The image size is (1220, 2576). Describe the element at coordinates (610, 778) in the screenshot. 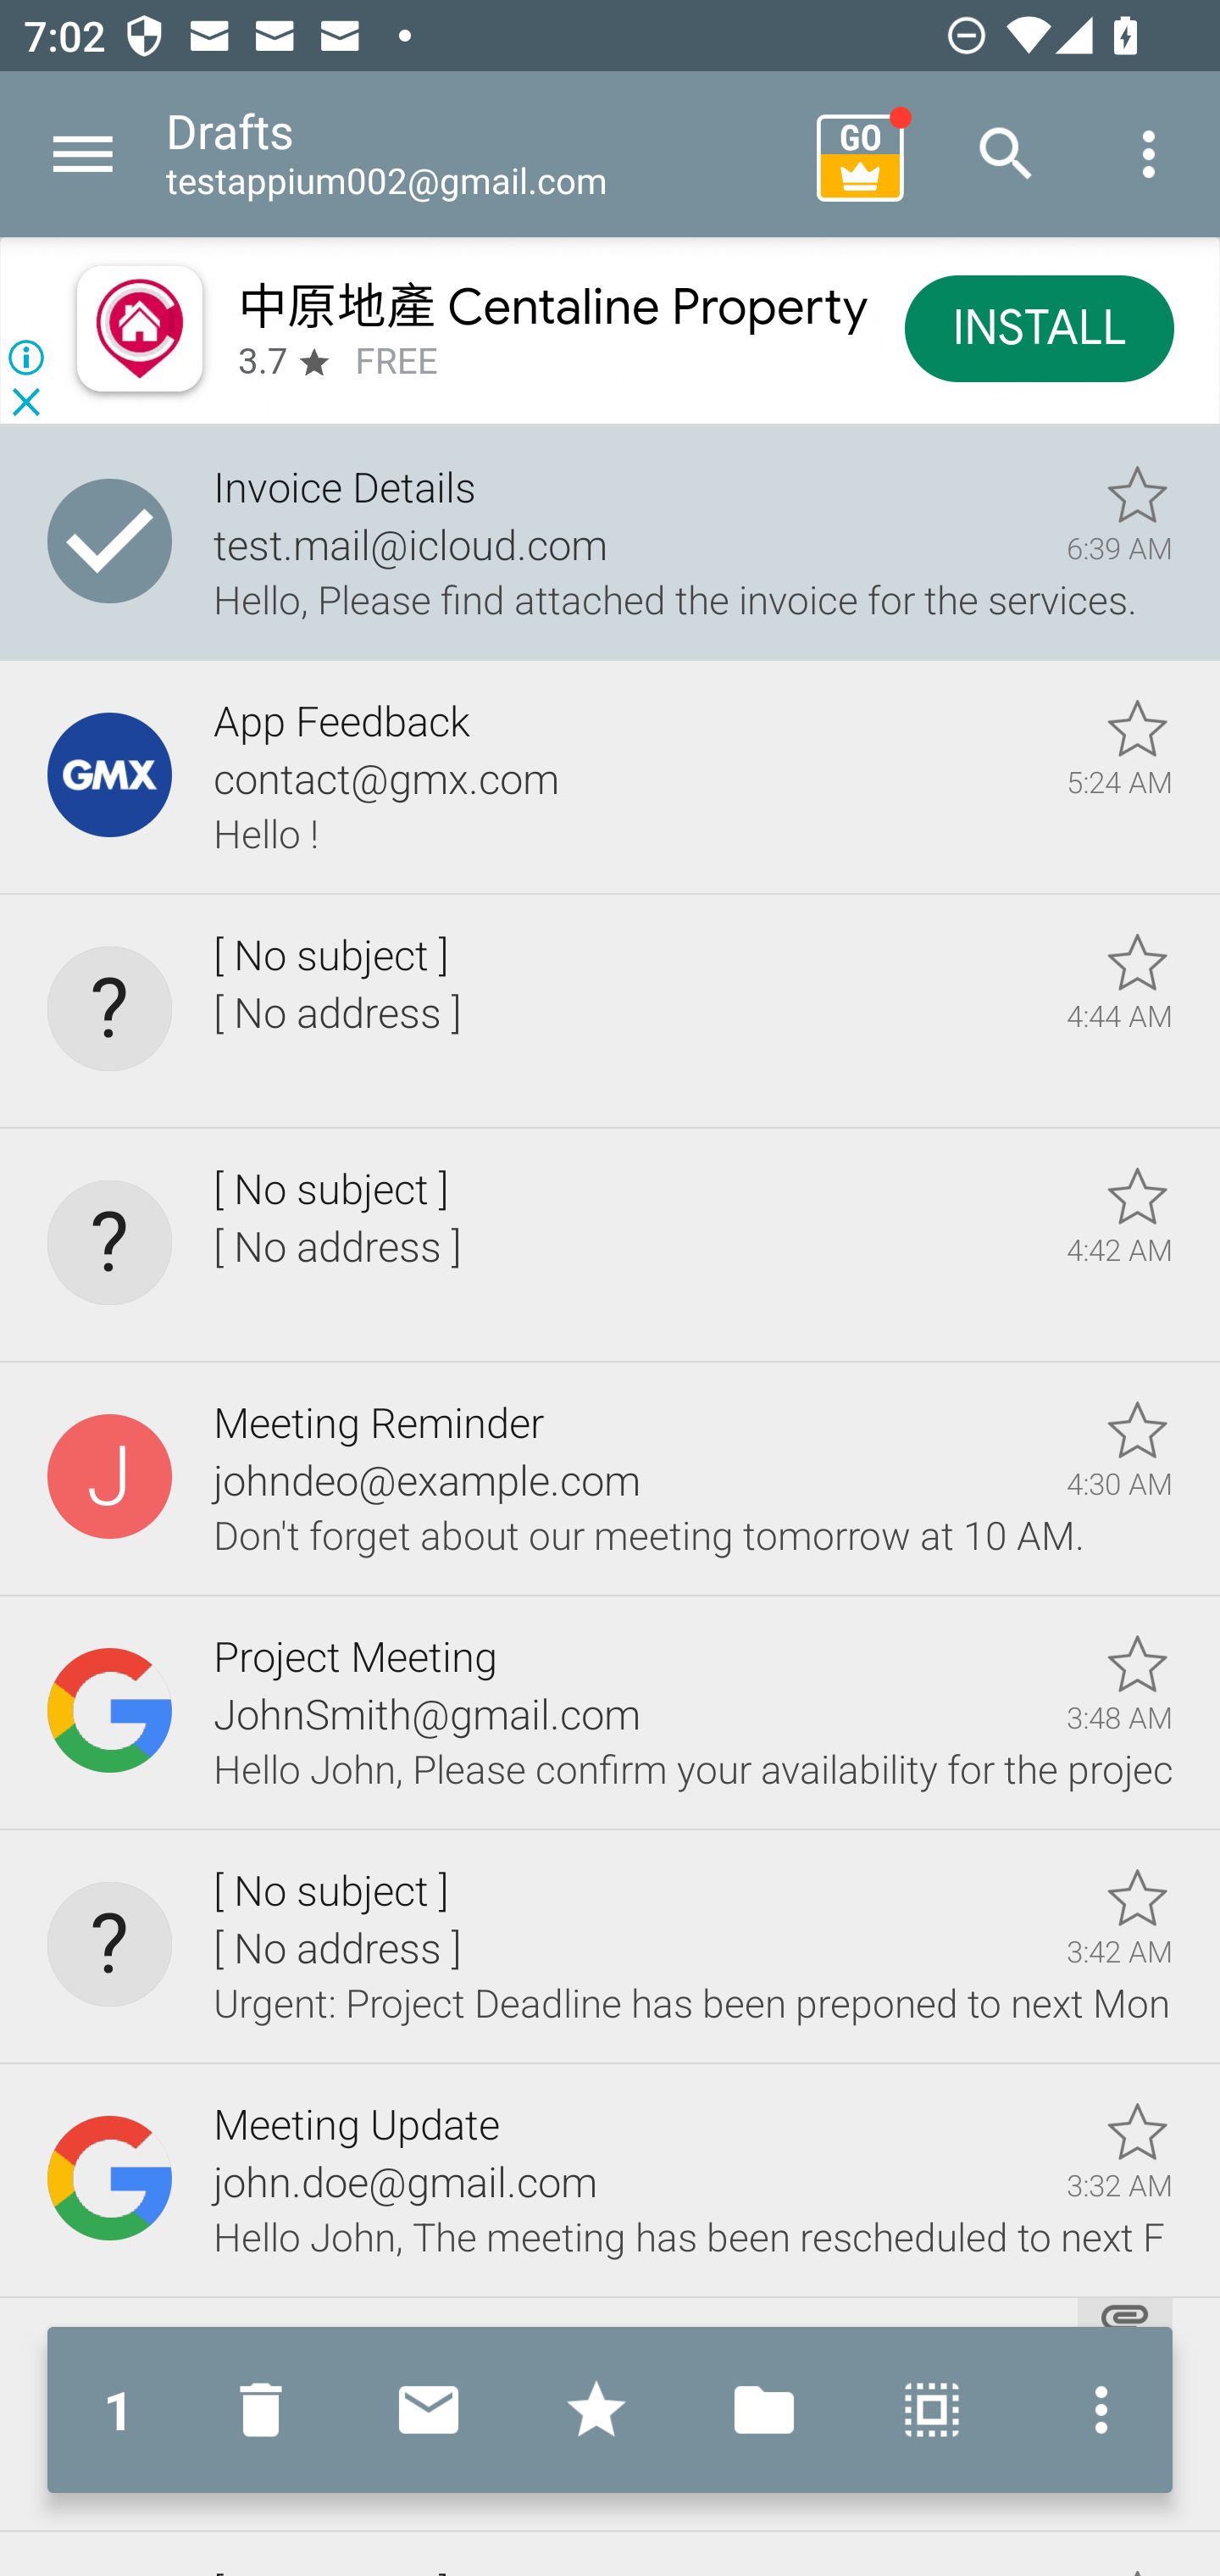

I see `App Feedback, contact@gmx.com, 5:24 AM, Hello !` at that location.